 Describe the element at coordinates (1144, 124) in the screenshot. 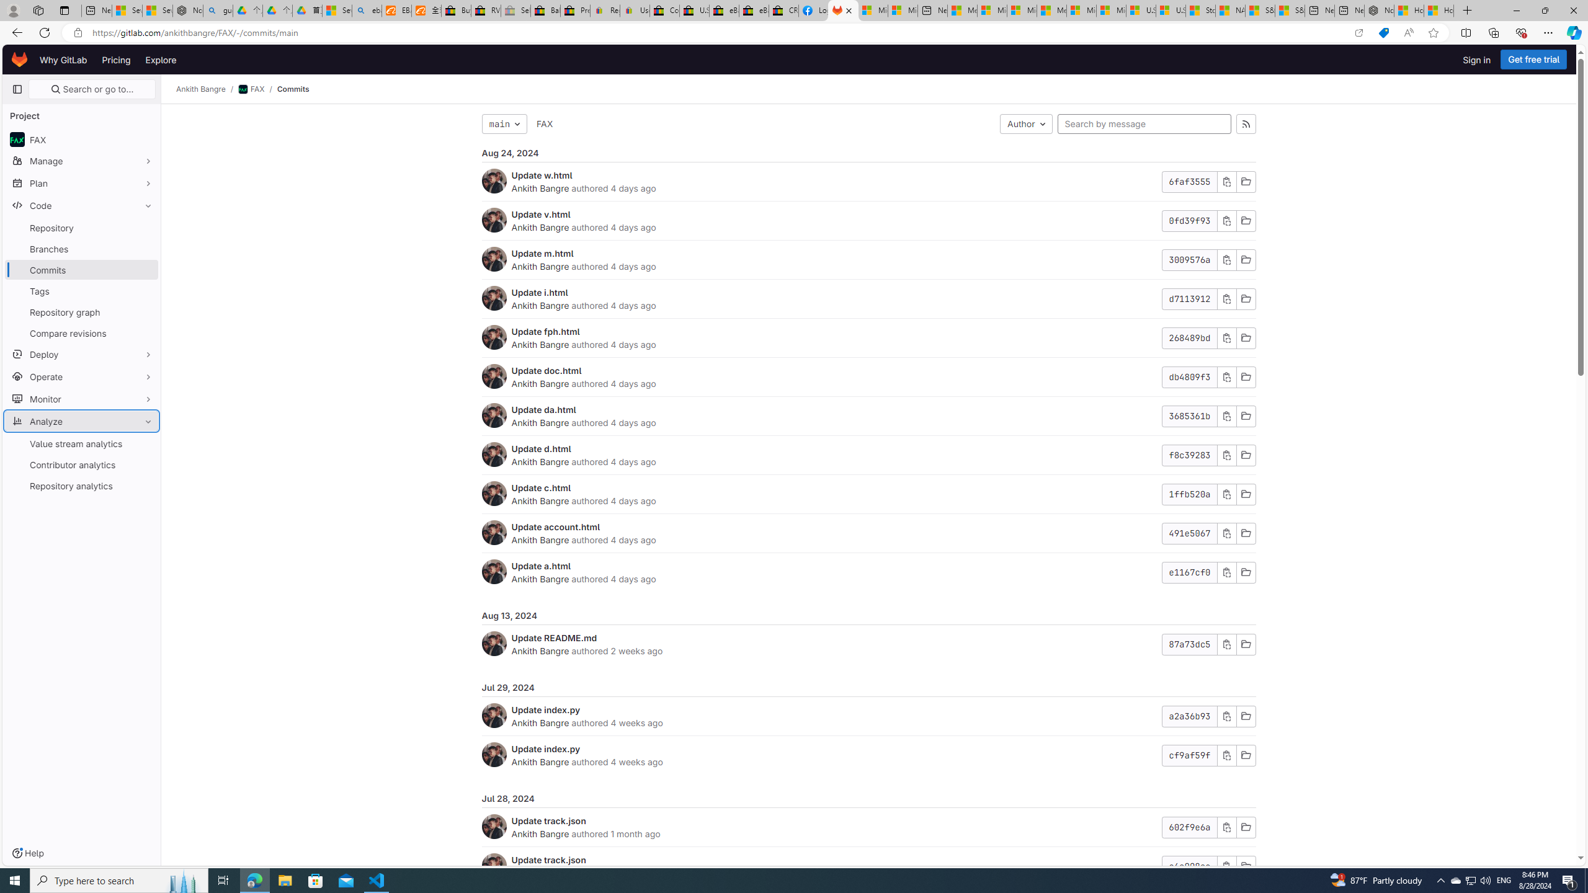

I see `Search by message` at that location.